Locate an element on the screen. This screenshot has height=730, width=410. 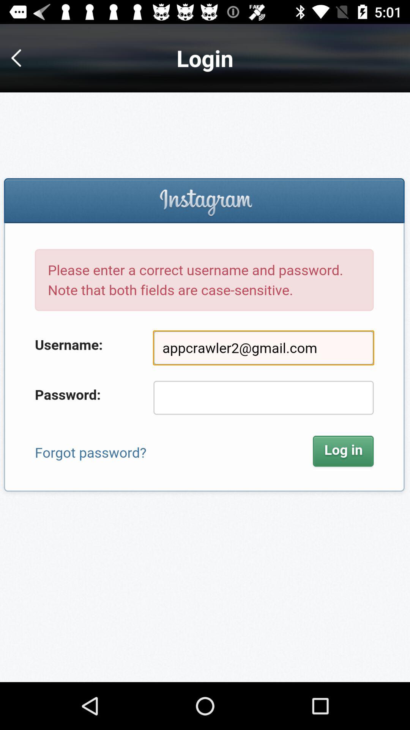
go back is located at coordinates (22, 58).